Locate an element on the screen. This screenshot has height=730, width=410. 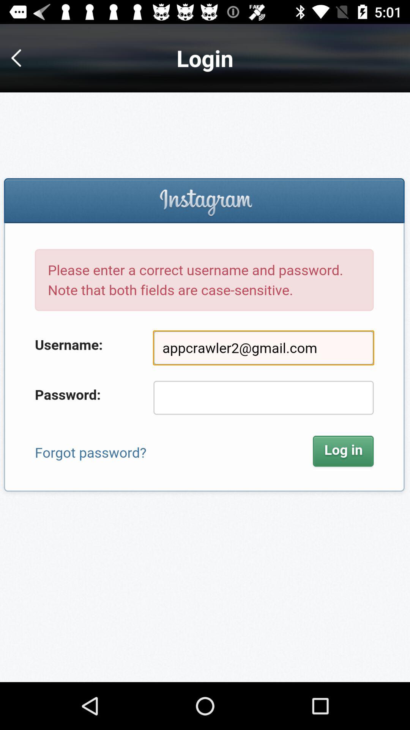
go back is located at coordinates (22, 58).